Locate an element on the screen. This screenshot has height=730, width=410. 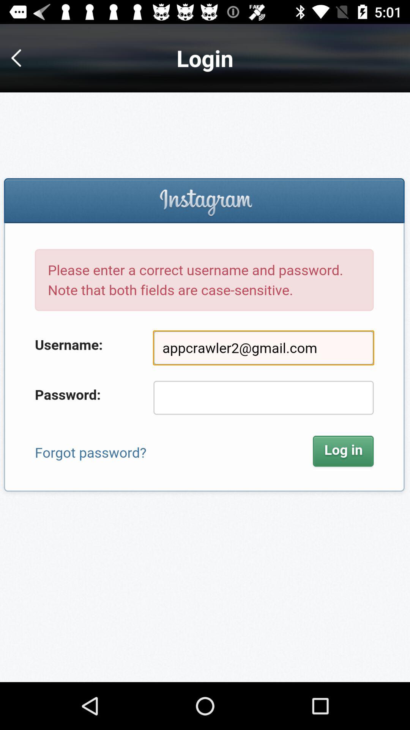
go back is located at coordinates (22, 58).